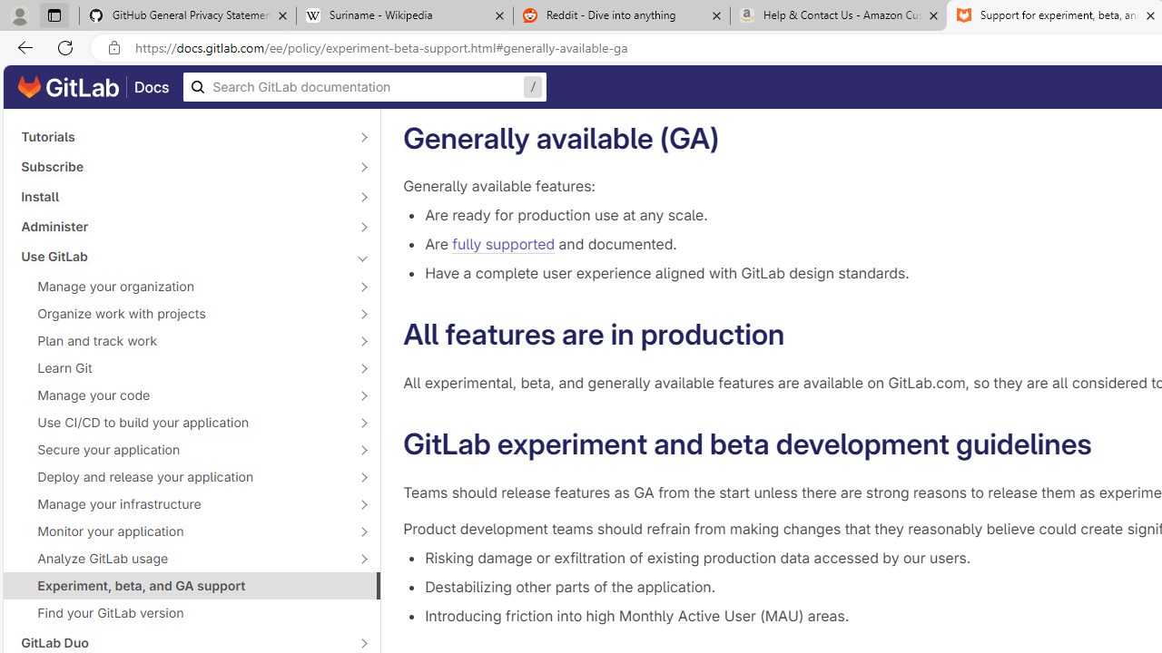 This screenshot has width=1162, height=653. What do you see at coordinates (182, 226) in the screenshot?
I see `Administer` at bounding box center [182, 226].